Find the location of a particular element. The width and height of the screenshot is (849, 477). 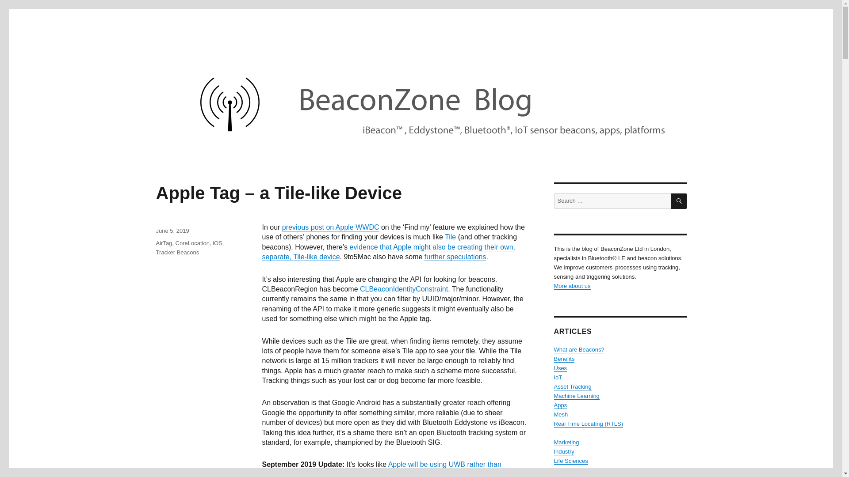

More about us is located at coordinates (571, 286).